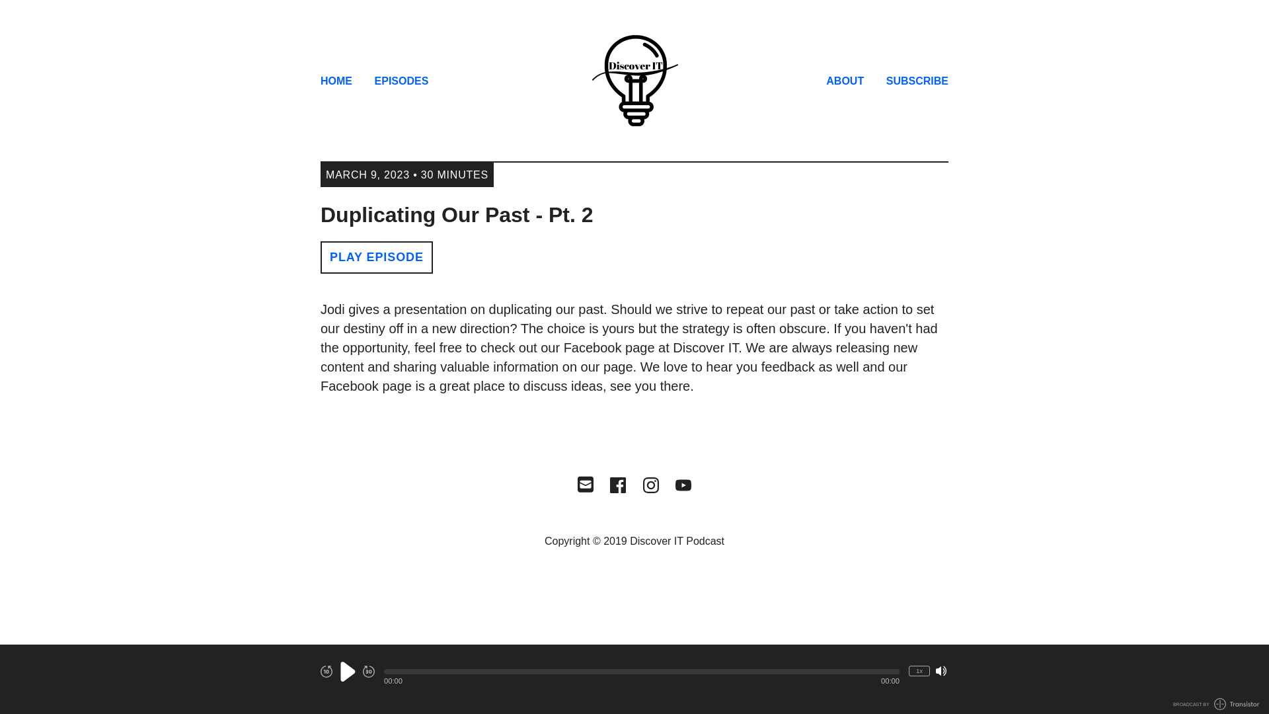  I want to click on About, so click(845, 82).